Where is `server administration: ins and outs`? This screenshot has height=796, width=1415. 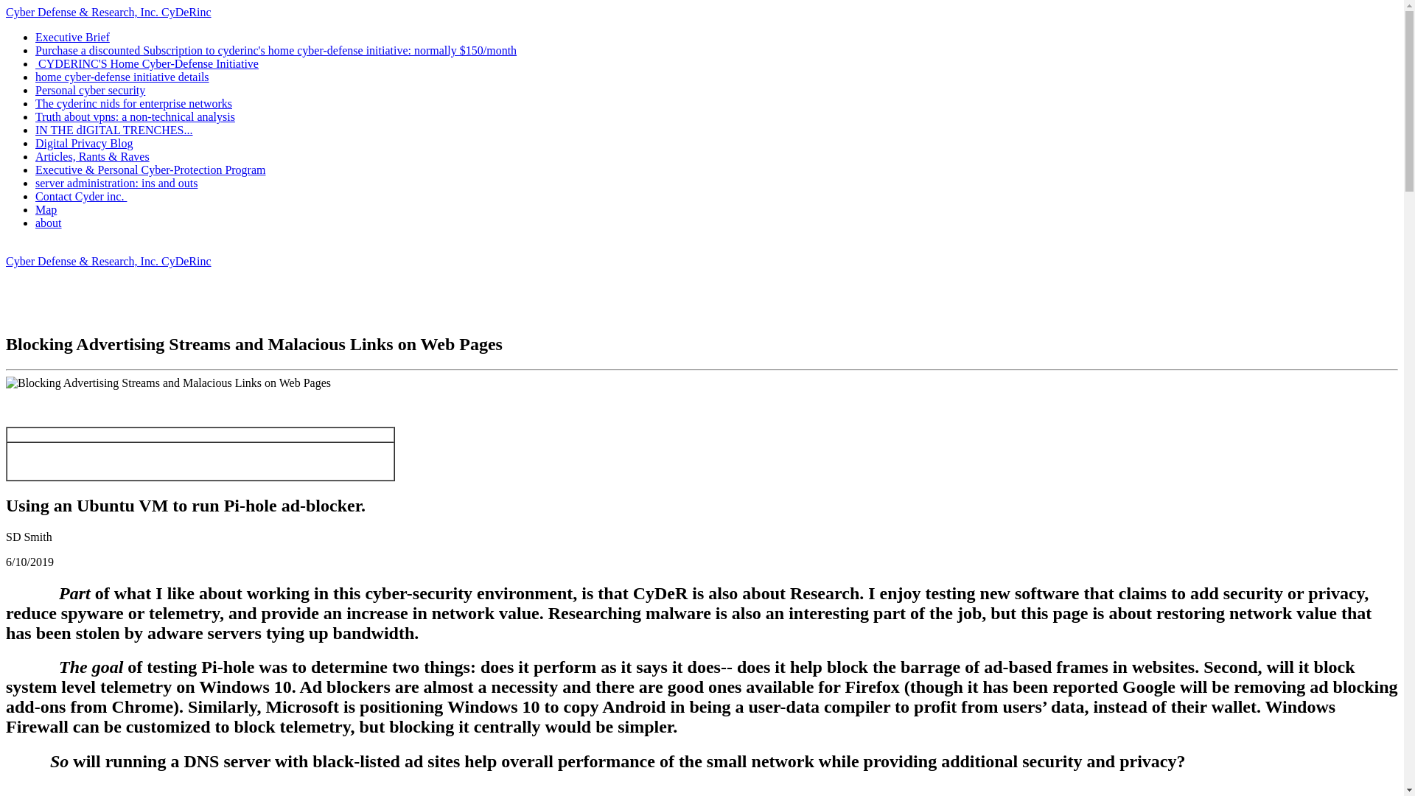
server administration: ins and outs is located at coordinates (116, 183).